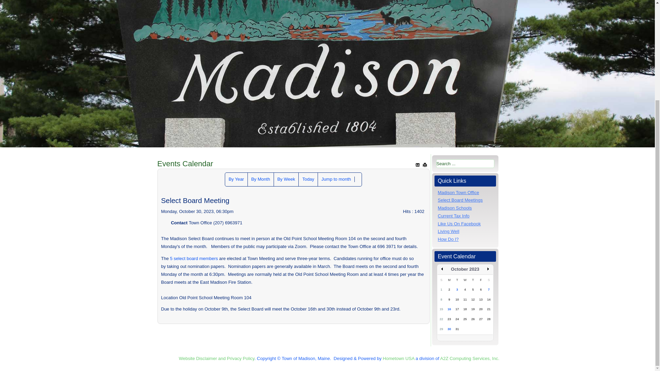  I want to click on  5 select board members, so click(193, 258).